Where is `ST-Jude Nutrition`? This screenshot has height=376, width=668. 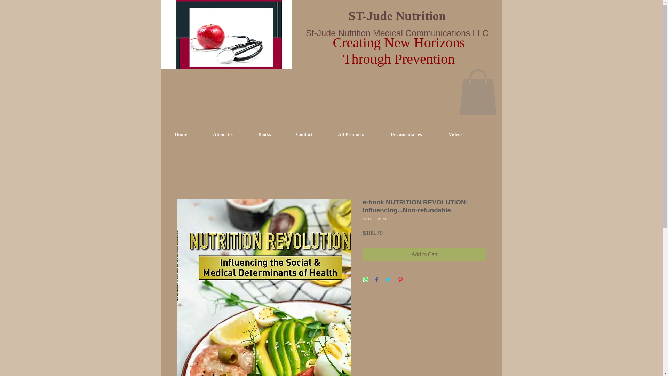
ST-Jude Nutrition is located at coordinates (397, 13).